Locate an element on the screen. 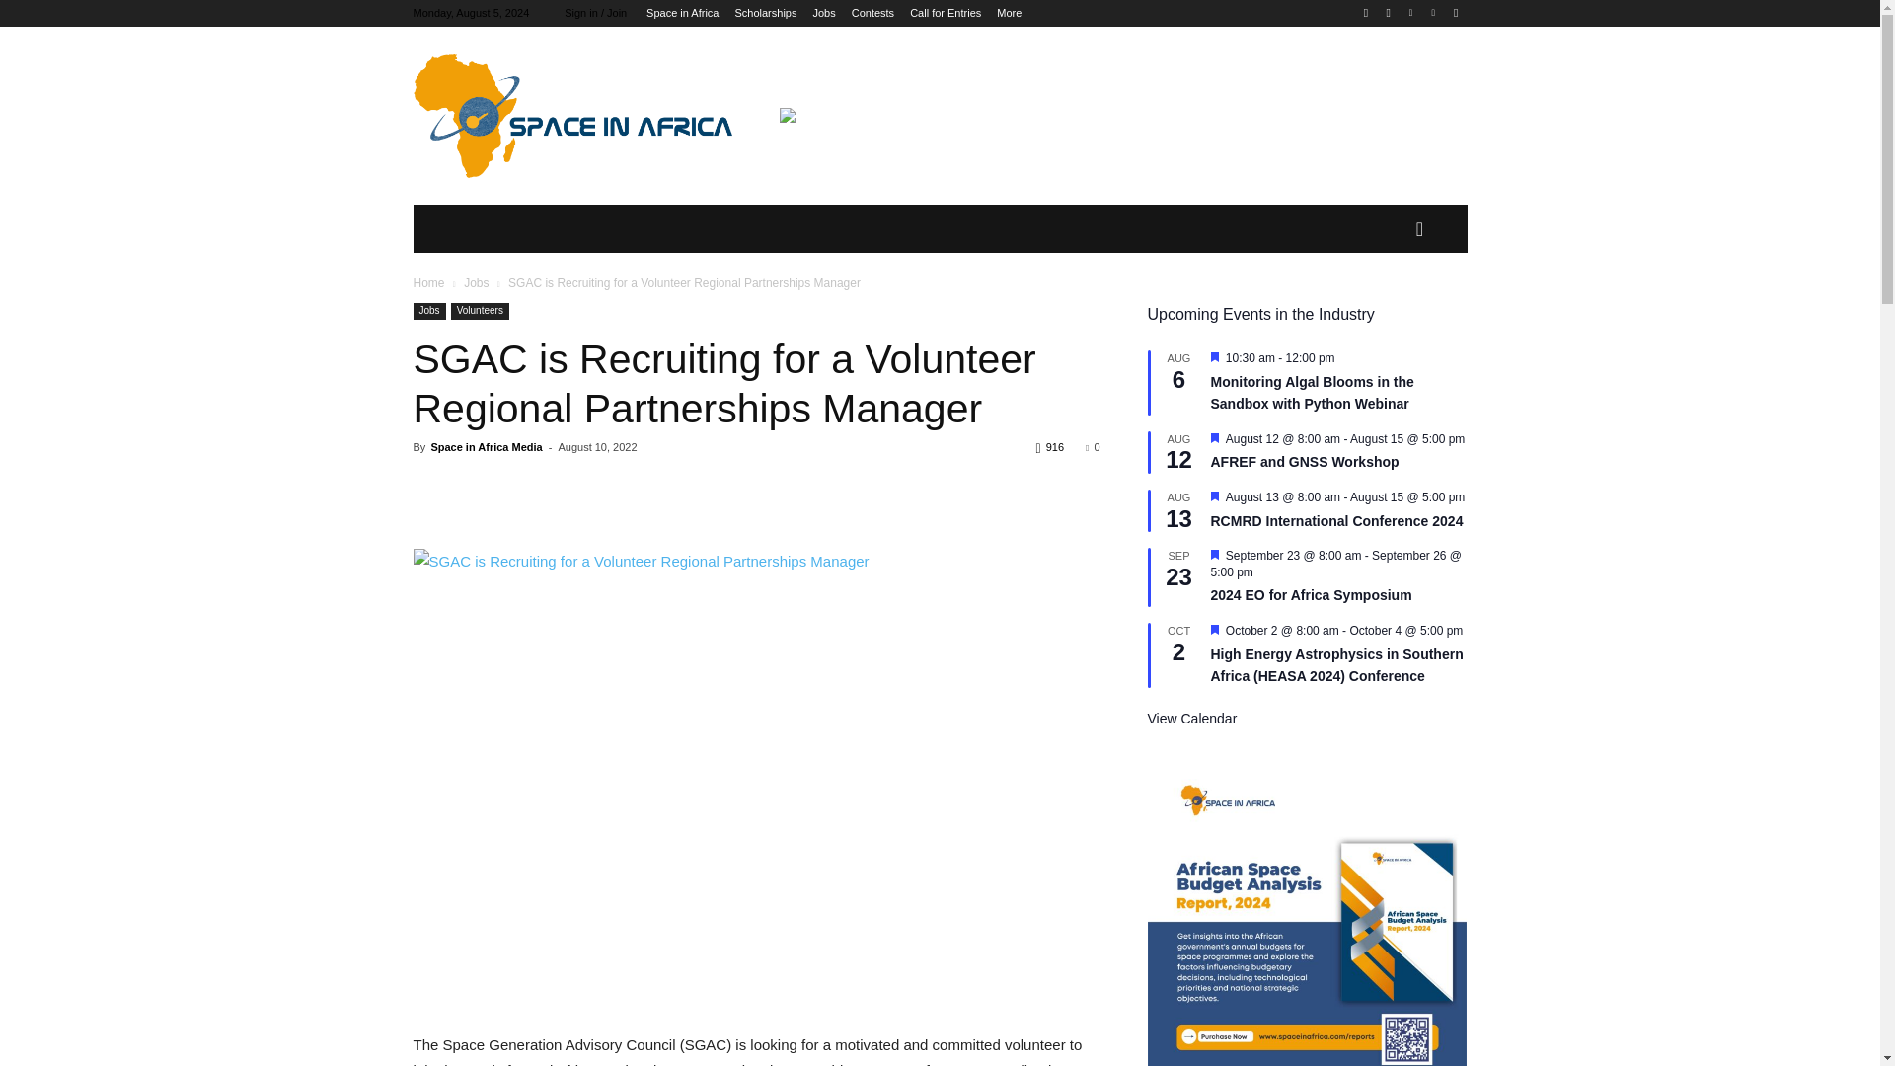 This screenshot has width=1895, height=1066. Scholarships is located at coordinates (765, 12).